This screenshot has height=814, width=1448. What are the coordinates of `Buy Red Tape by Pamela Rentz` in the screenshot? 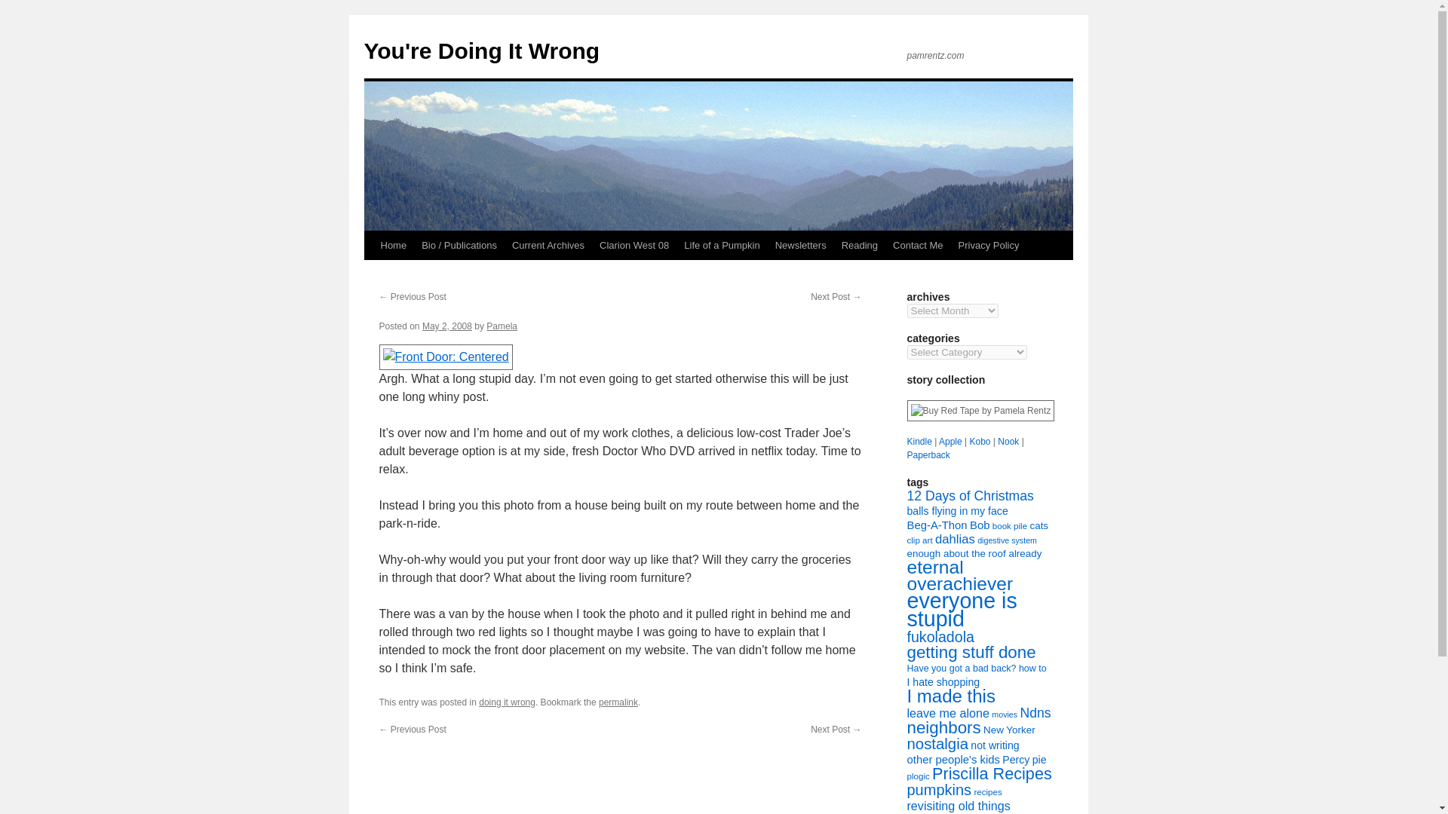 It's located at (980, 411).